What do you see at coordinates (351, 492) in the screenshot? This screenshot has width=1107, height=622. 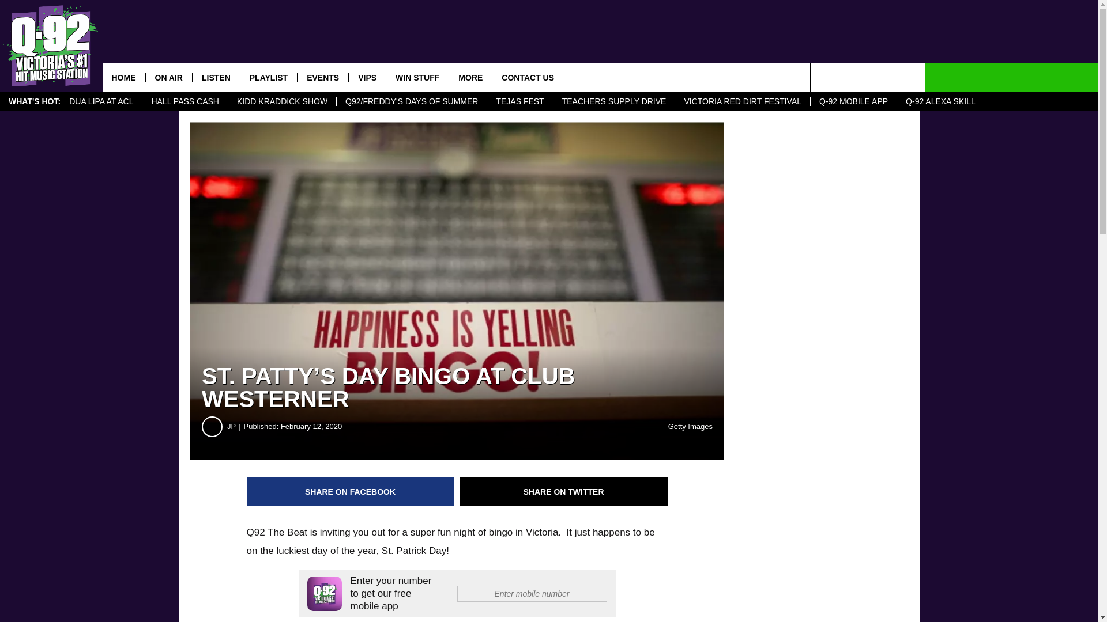 I see `Share on Facebook` at bounding box center [351, 492].